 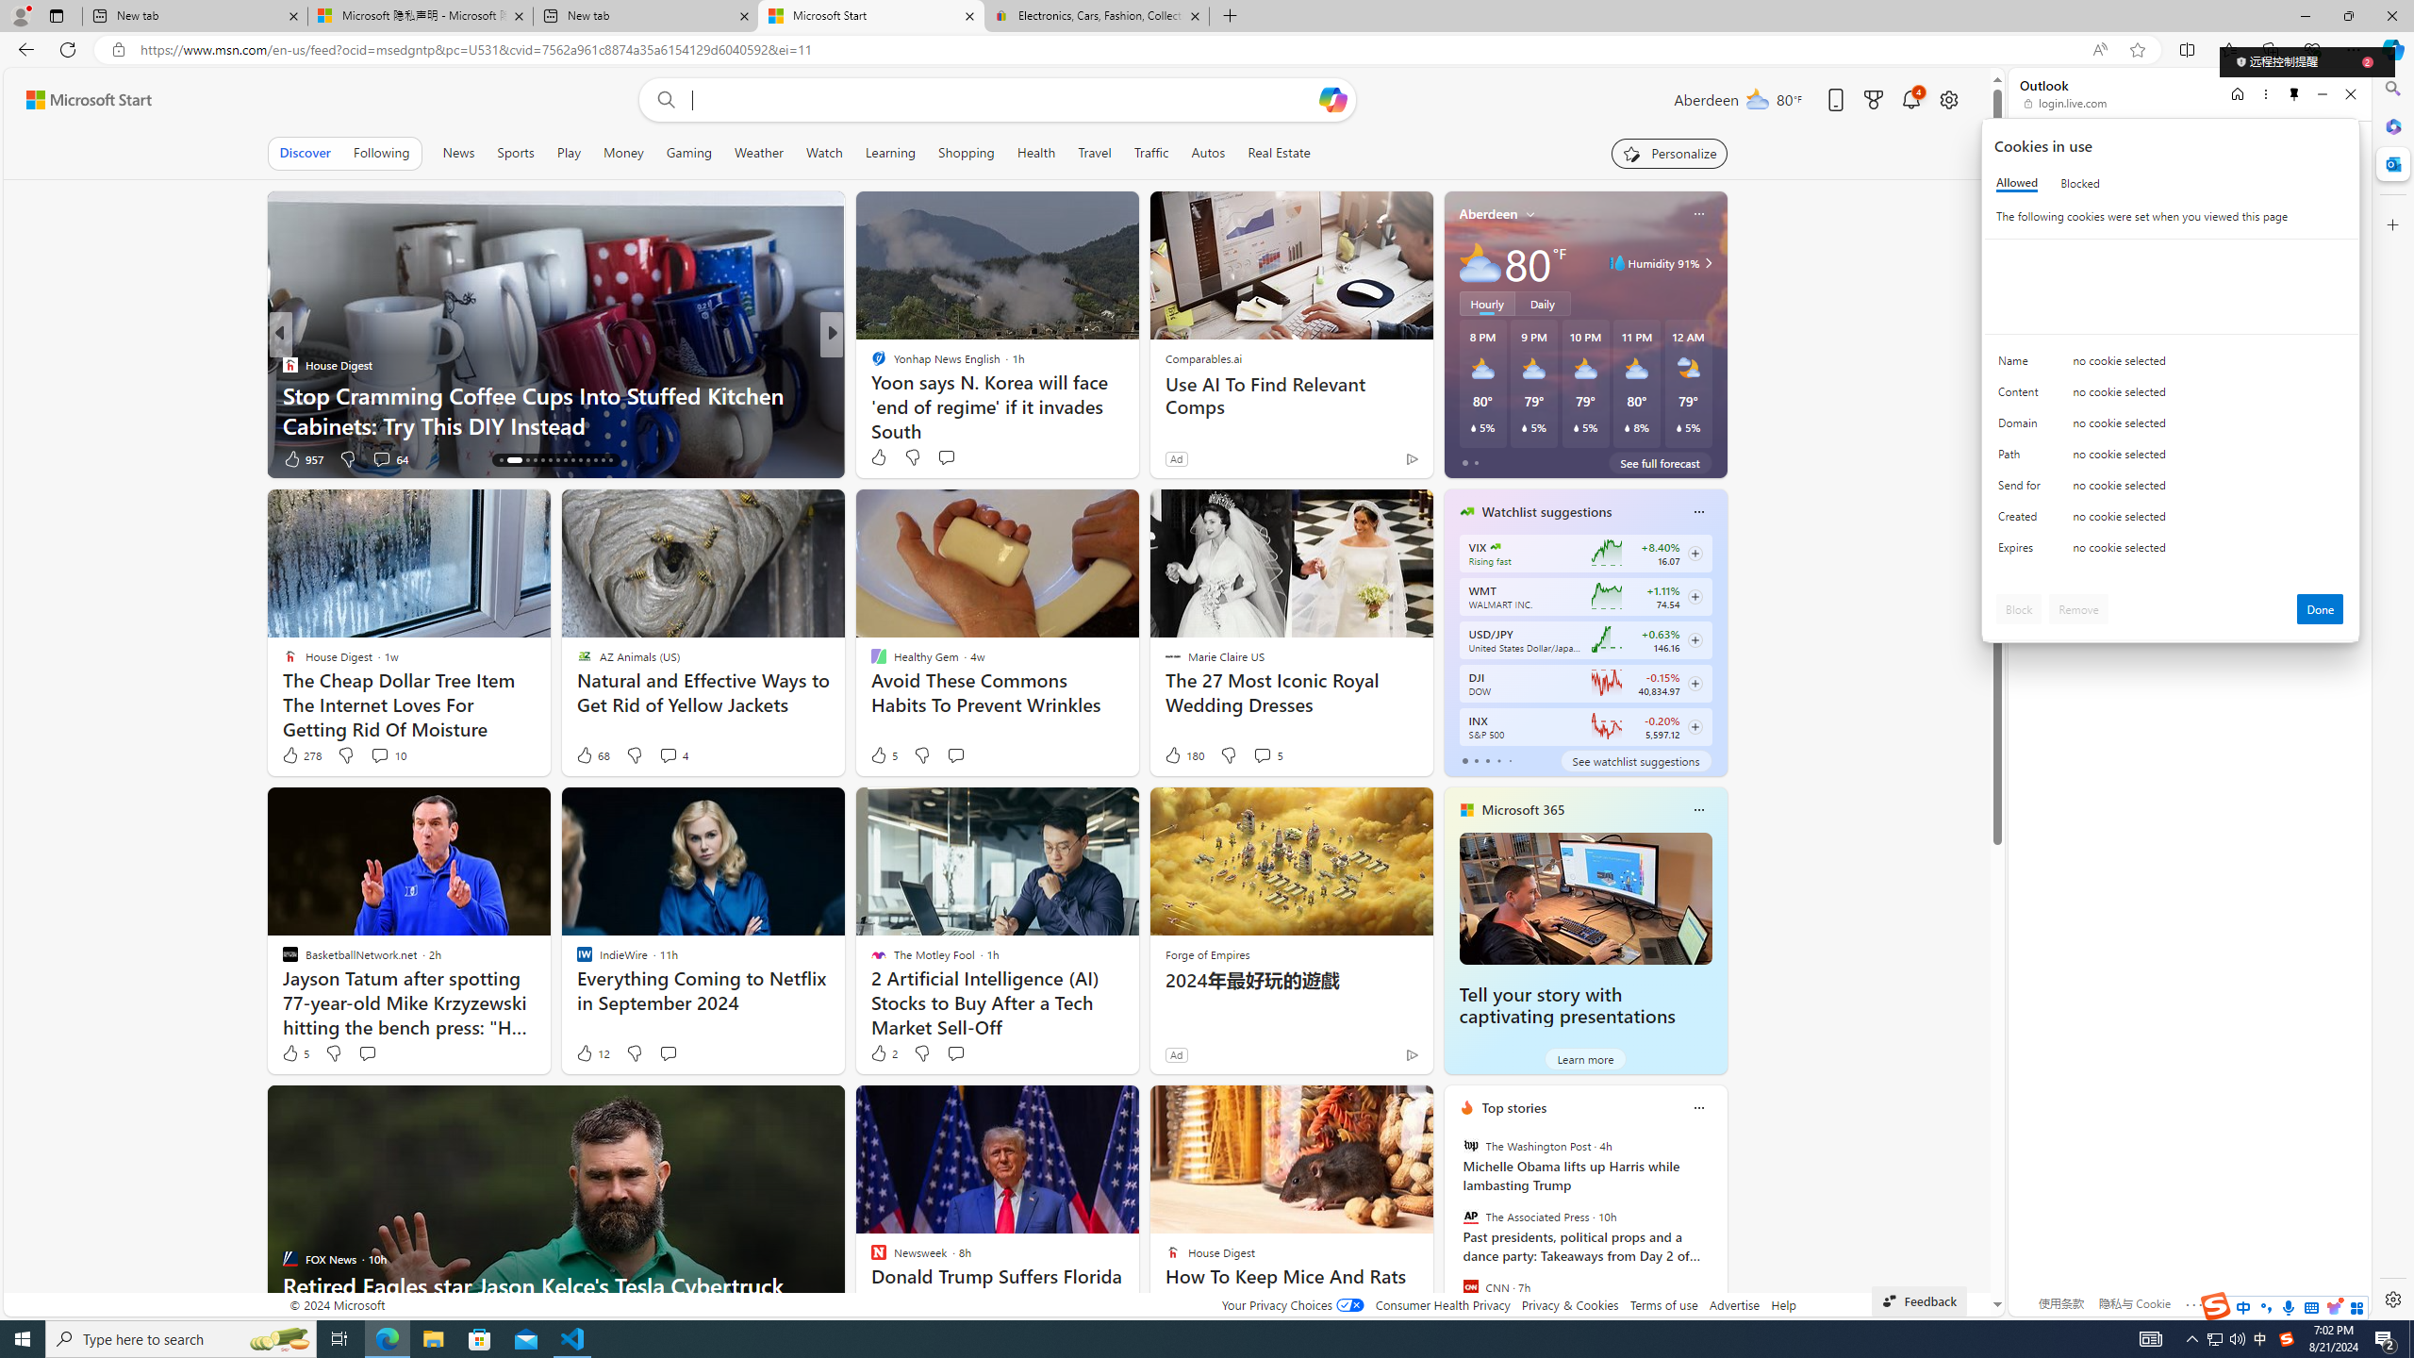 What do you see at coordinates (2171, 366) in the screenshot?
I see `Class: c0153 c0157 c0154` at bounding box center [2171, 366].